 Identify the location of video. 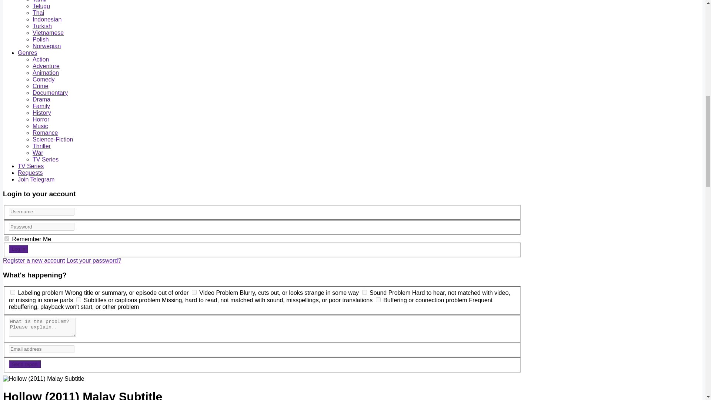
(194, 292).